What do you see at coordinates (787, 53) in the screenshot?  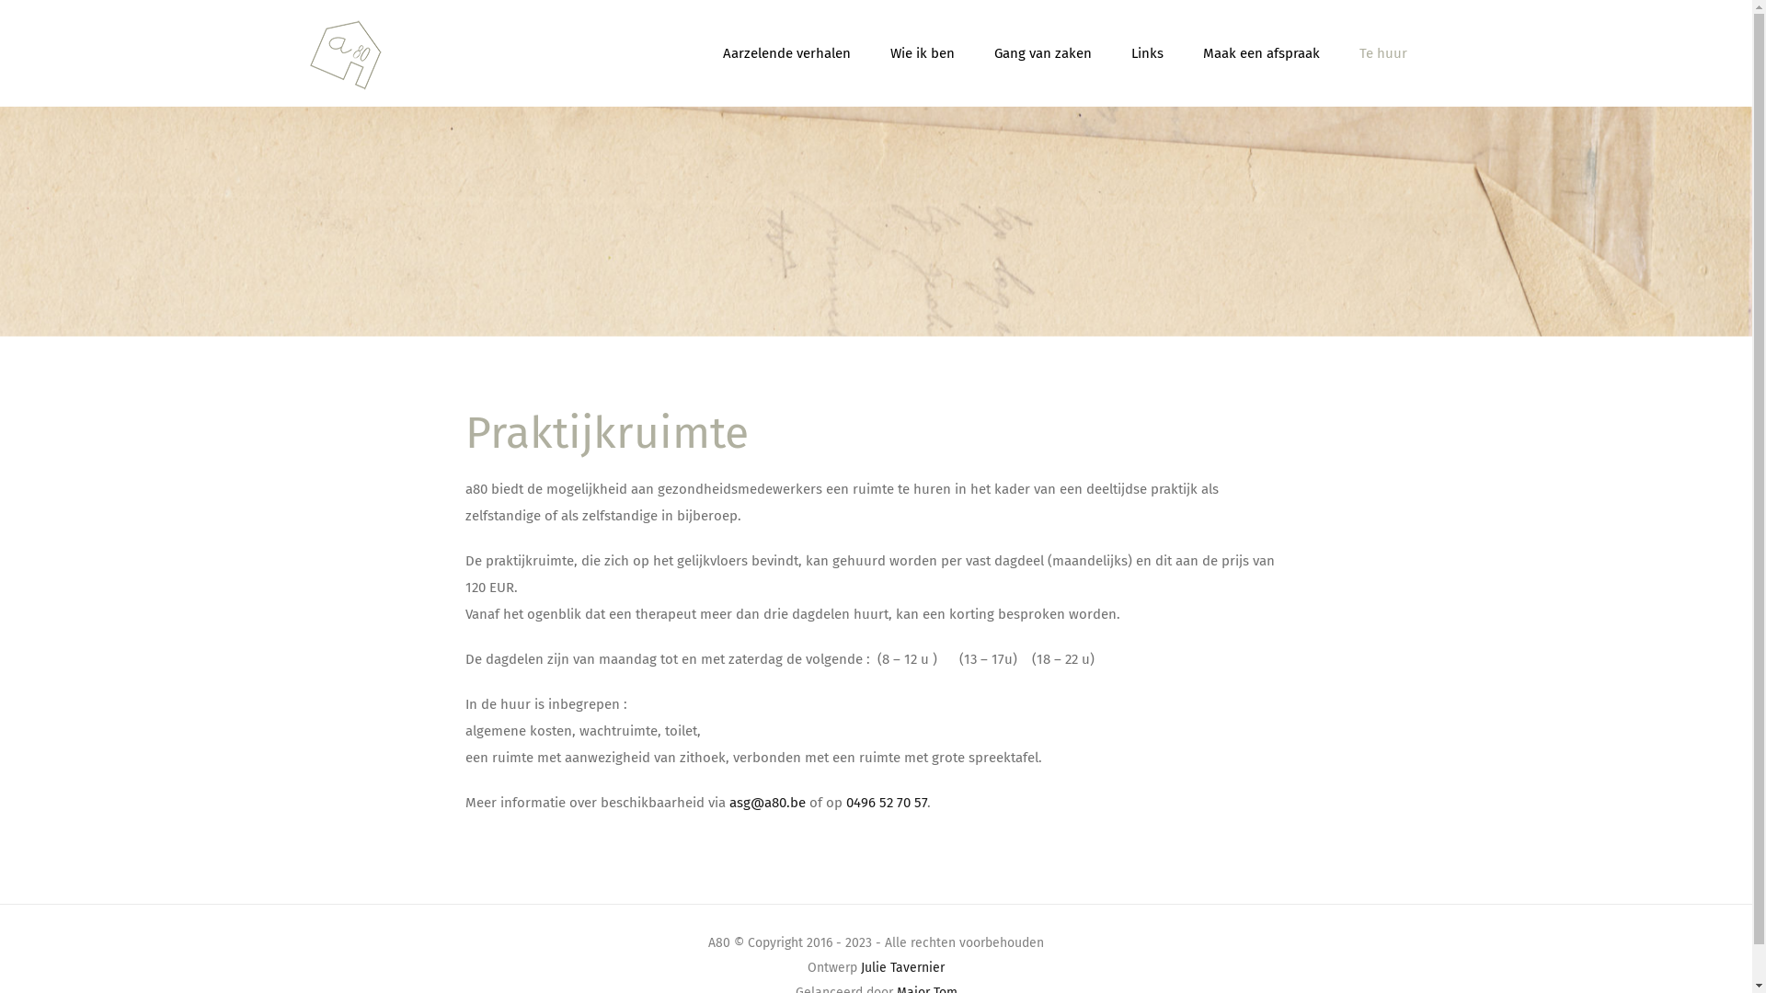 I see `Aarzelende verhalen` at bounding box center [787, 53].